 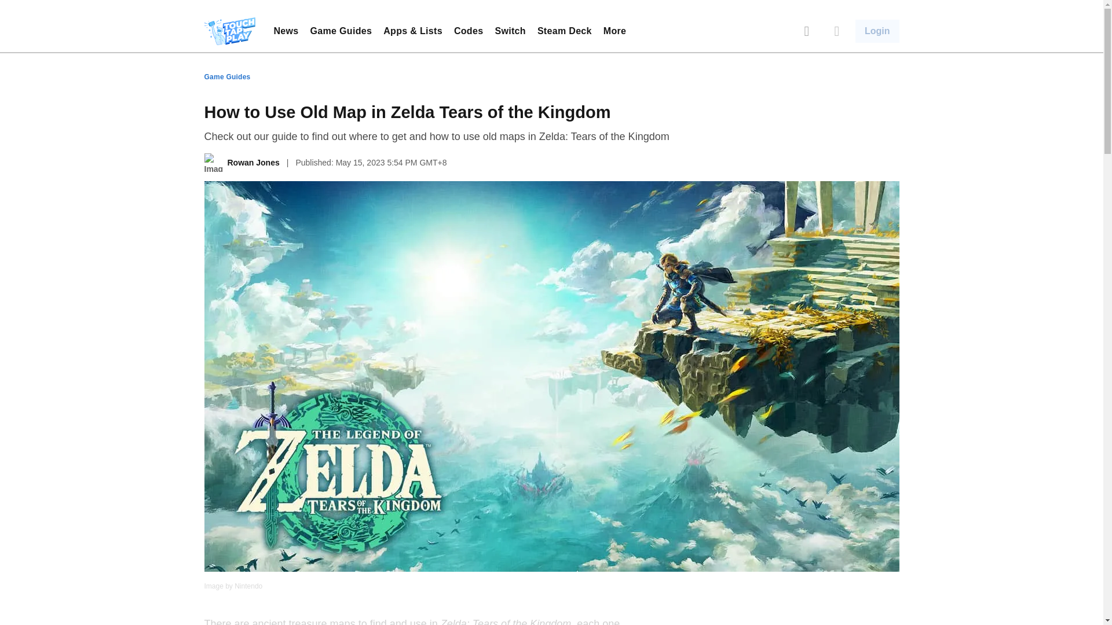 What do you see at coordinates (341, 31) in the screenshot?
I see `Game Guides` at bounding box center [341, 31].